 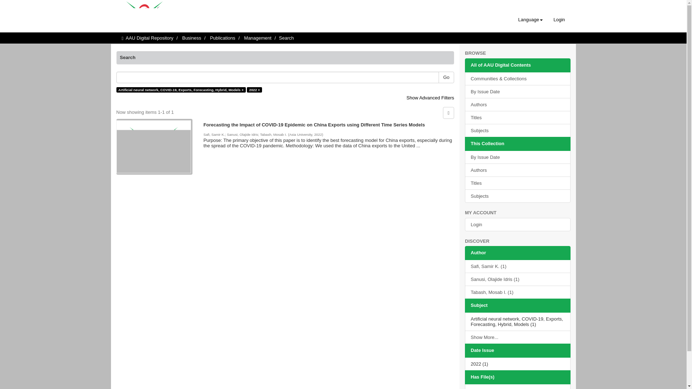 What do you see at coordinates (150, 38) in the screenshot?
I see `AAU Digital Repository` at bounding box center [150, 38].